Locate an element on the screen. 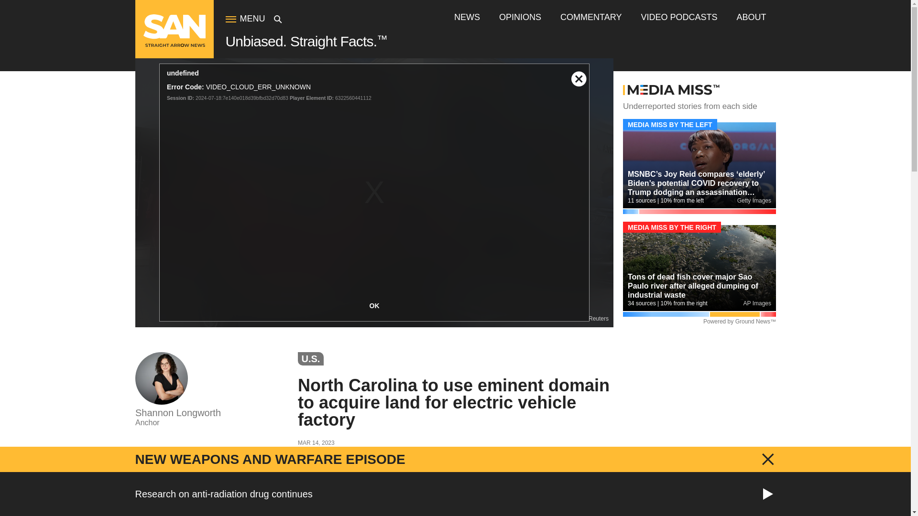 The width and height of the screenshot is (918, 516). Home is located at coordinates (174, 44).